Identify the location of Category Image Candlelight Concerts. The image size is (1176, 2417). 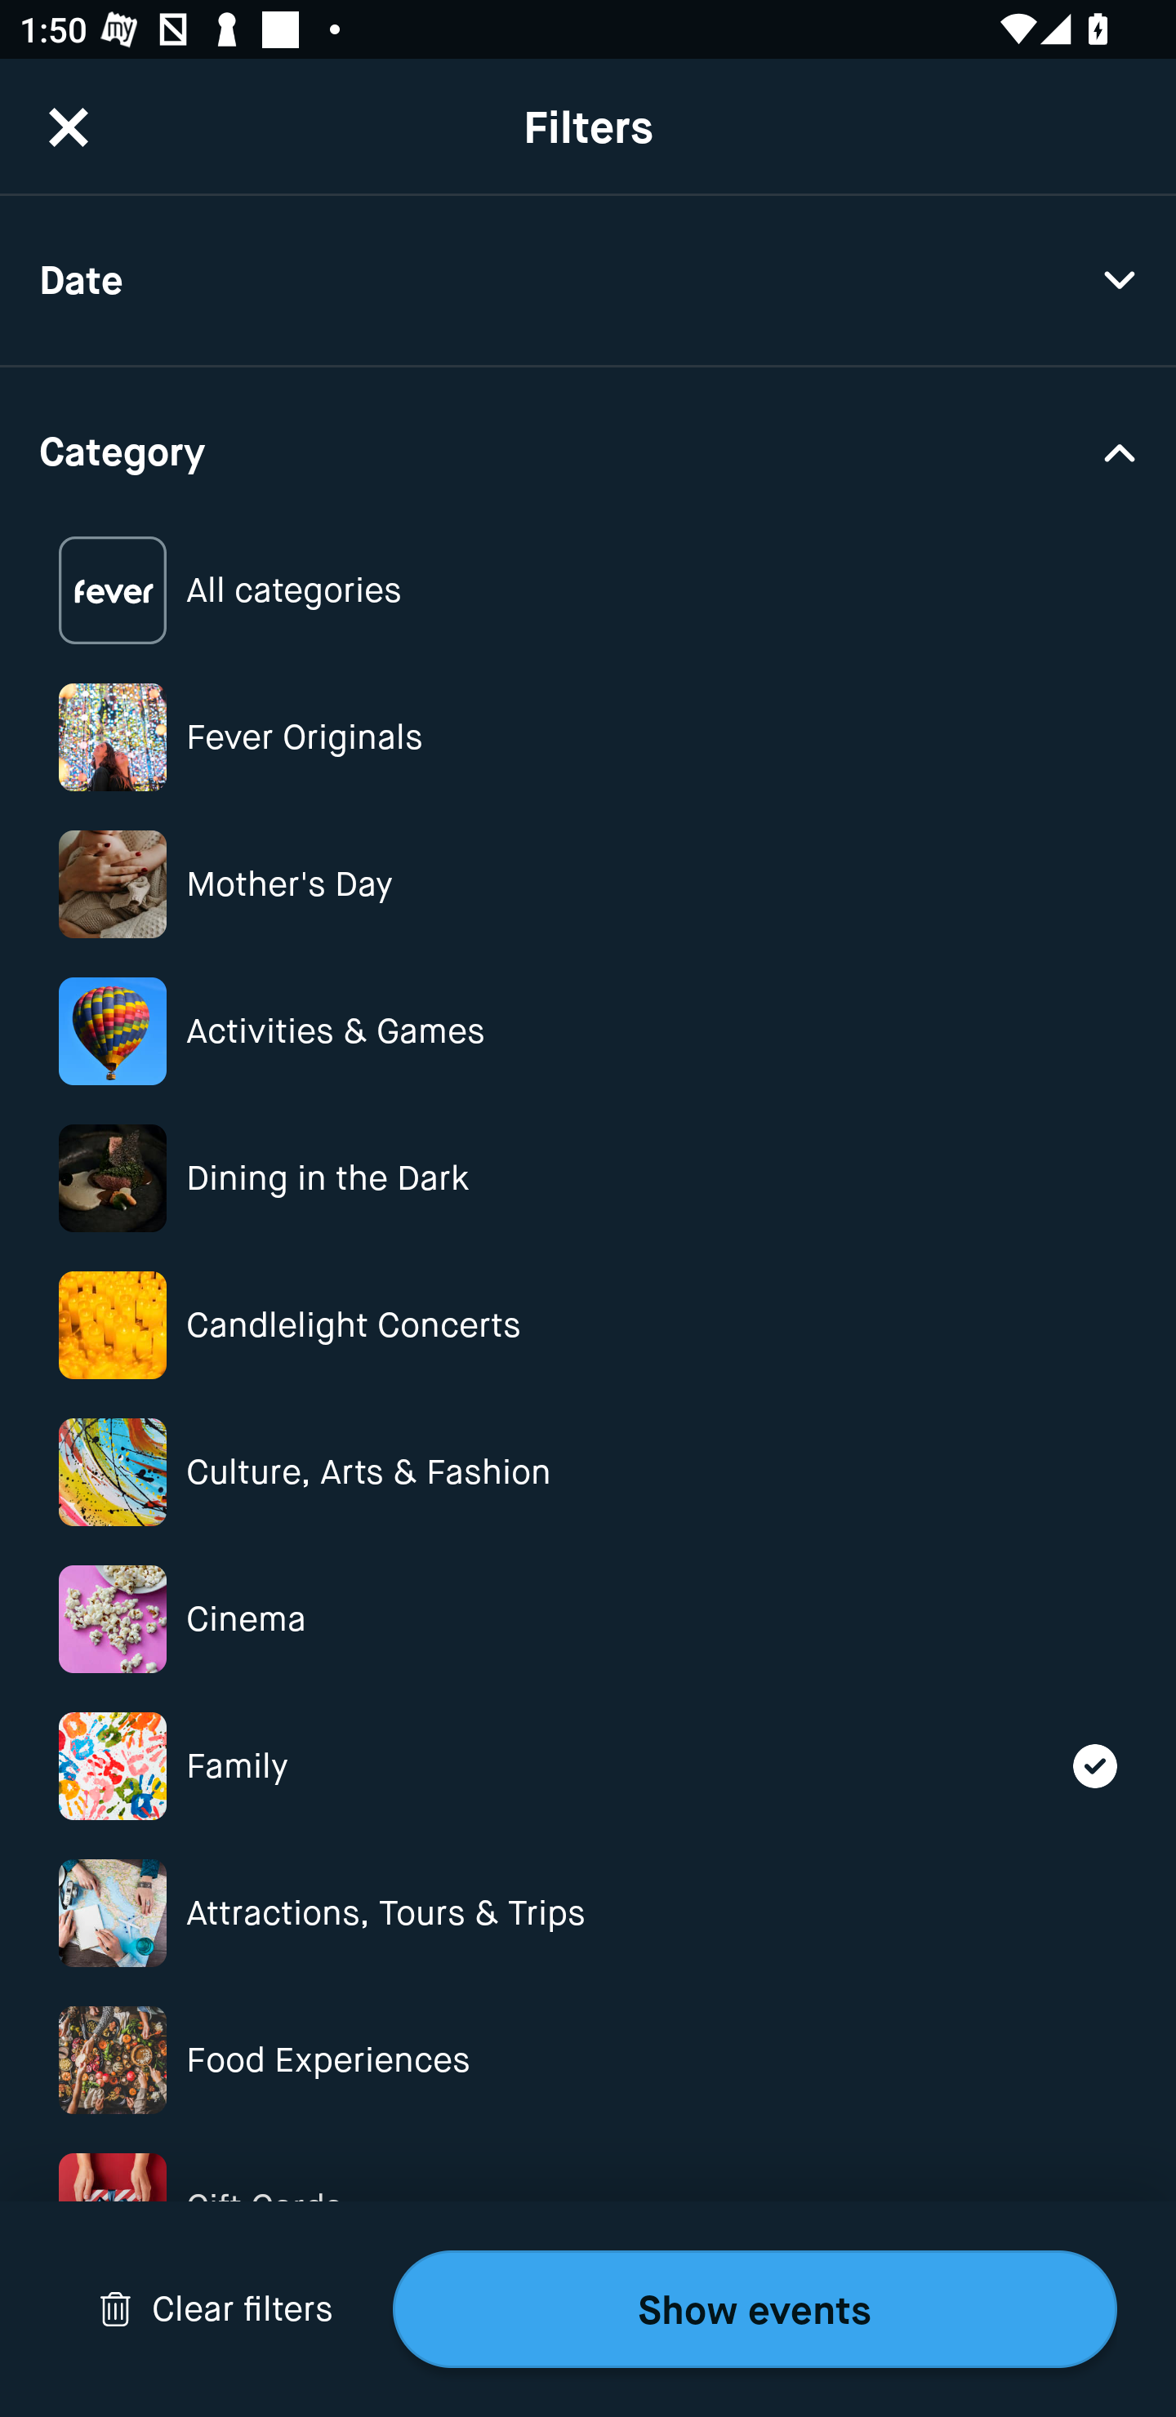
(588, 1326).